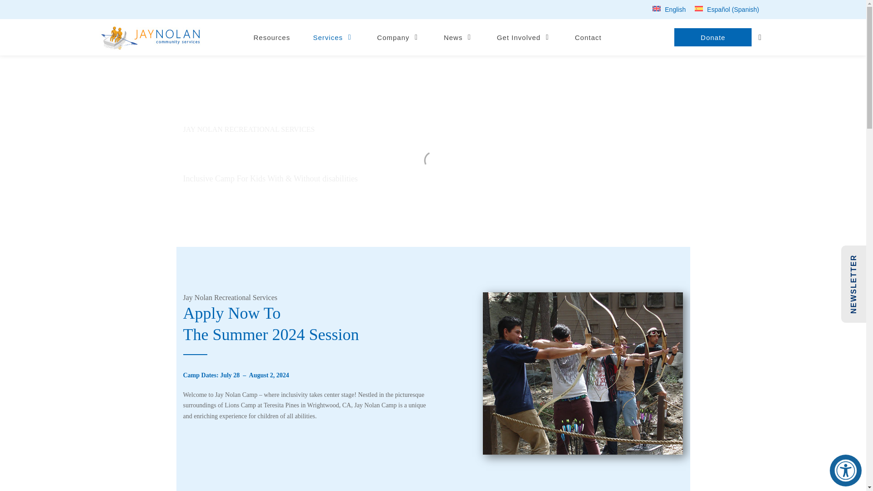 The width and height of the screenshot is (873, 491). What do you see at coordinates (334, 37) in the screenshot?
I see `Services` at bounding box center [334, 37].